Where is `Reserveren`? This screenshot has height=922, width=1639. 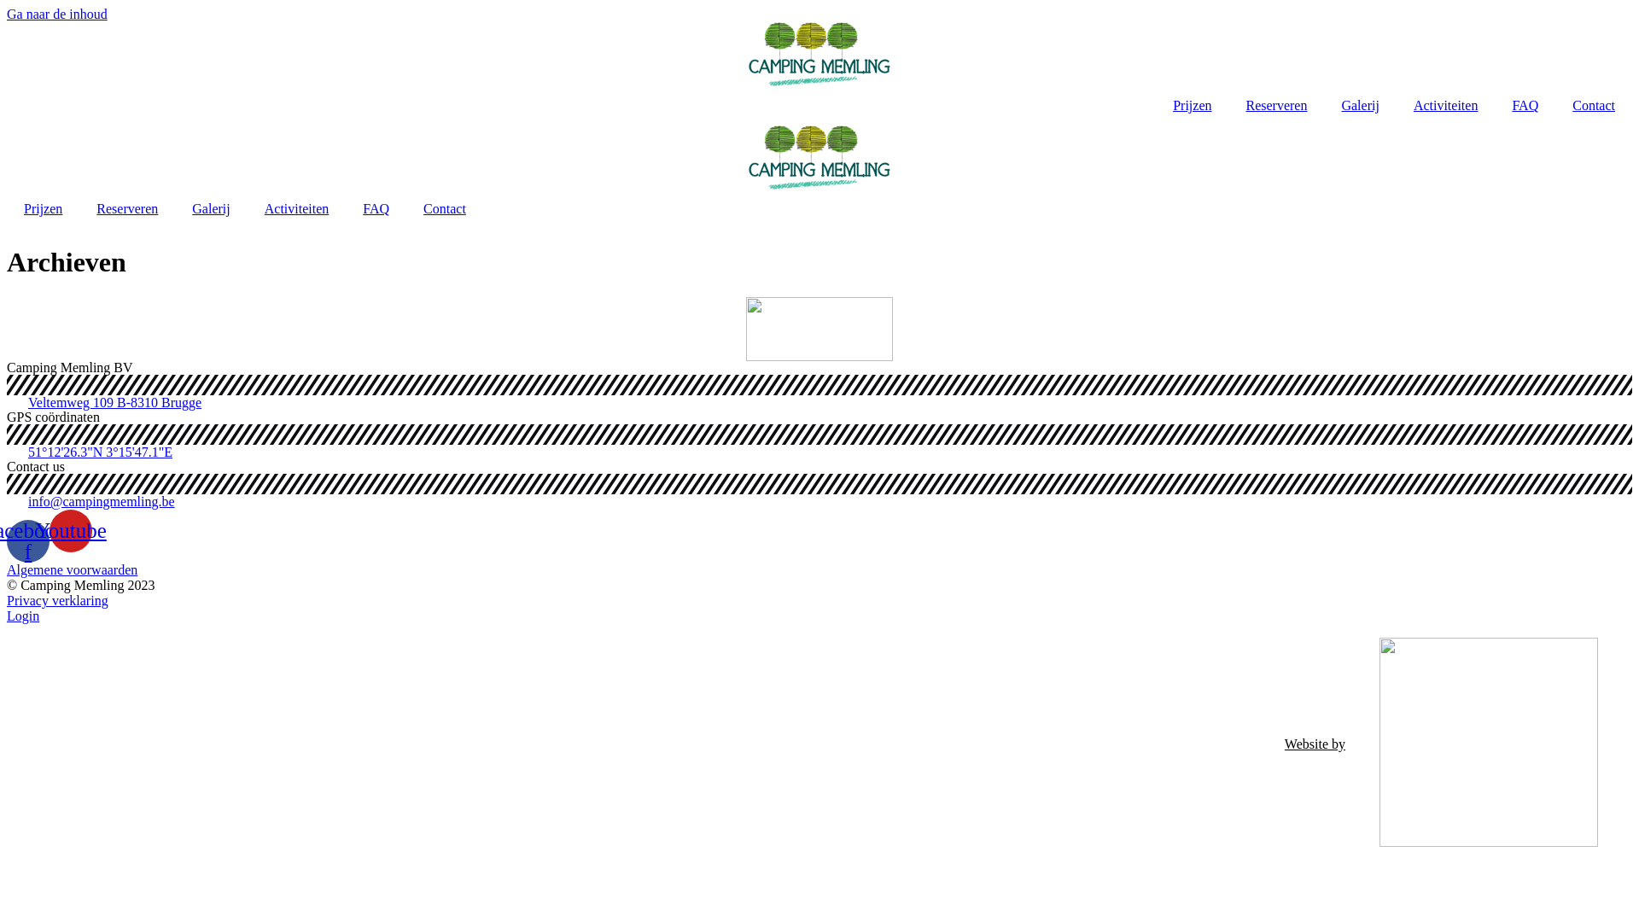 Reserveren is located at coordinates (1276, 106).